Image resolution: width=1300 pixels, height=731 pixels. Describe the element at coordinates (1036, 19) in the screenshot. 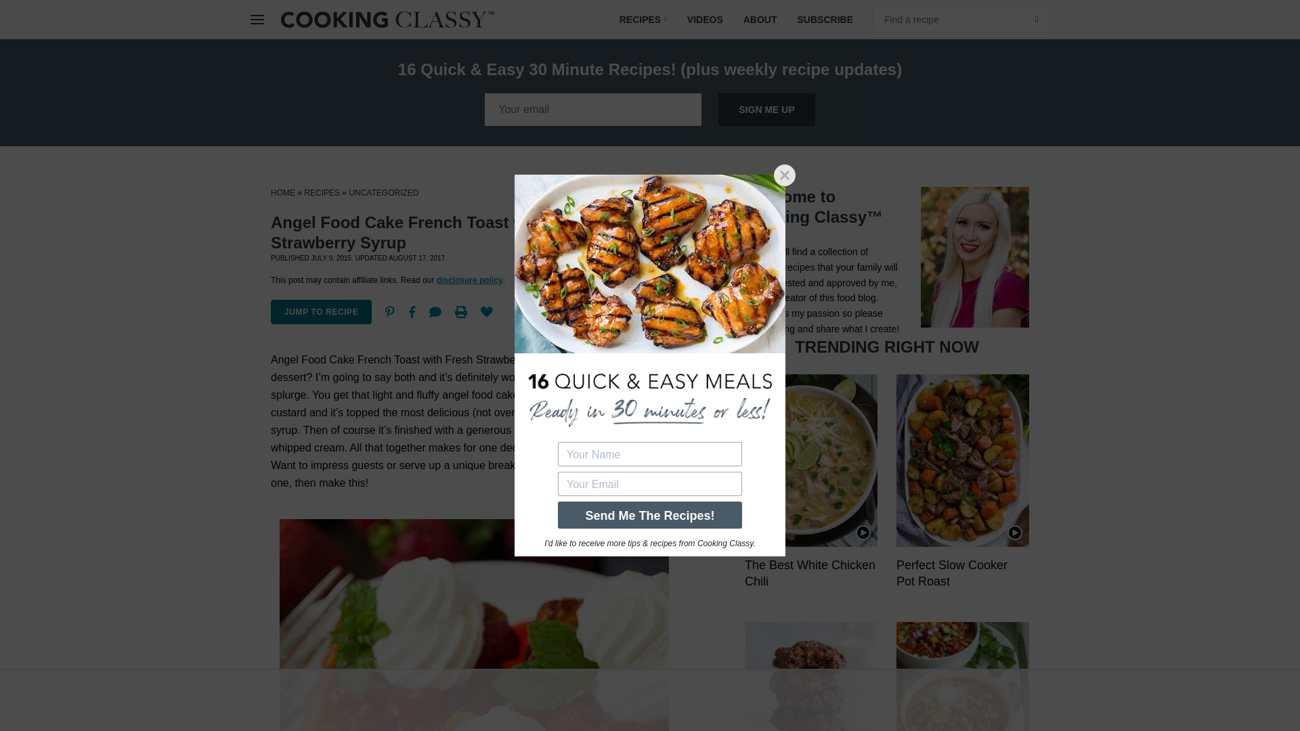

I see `Submit` at that location.